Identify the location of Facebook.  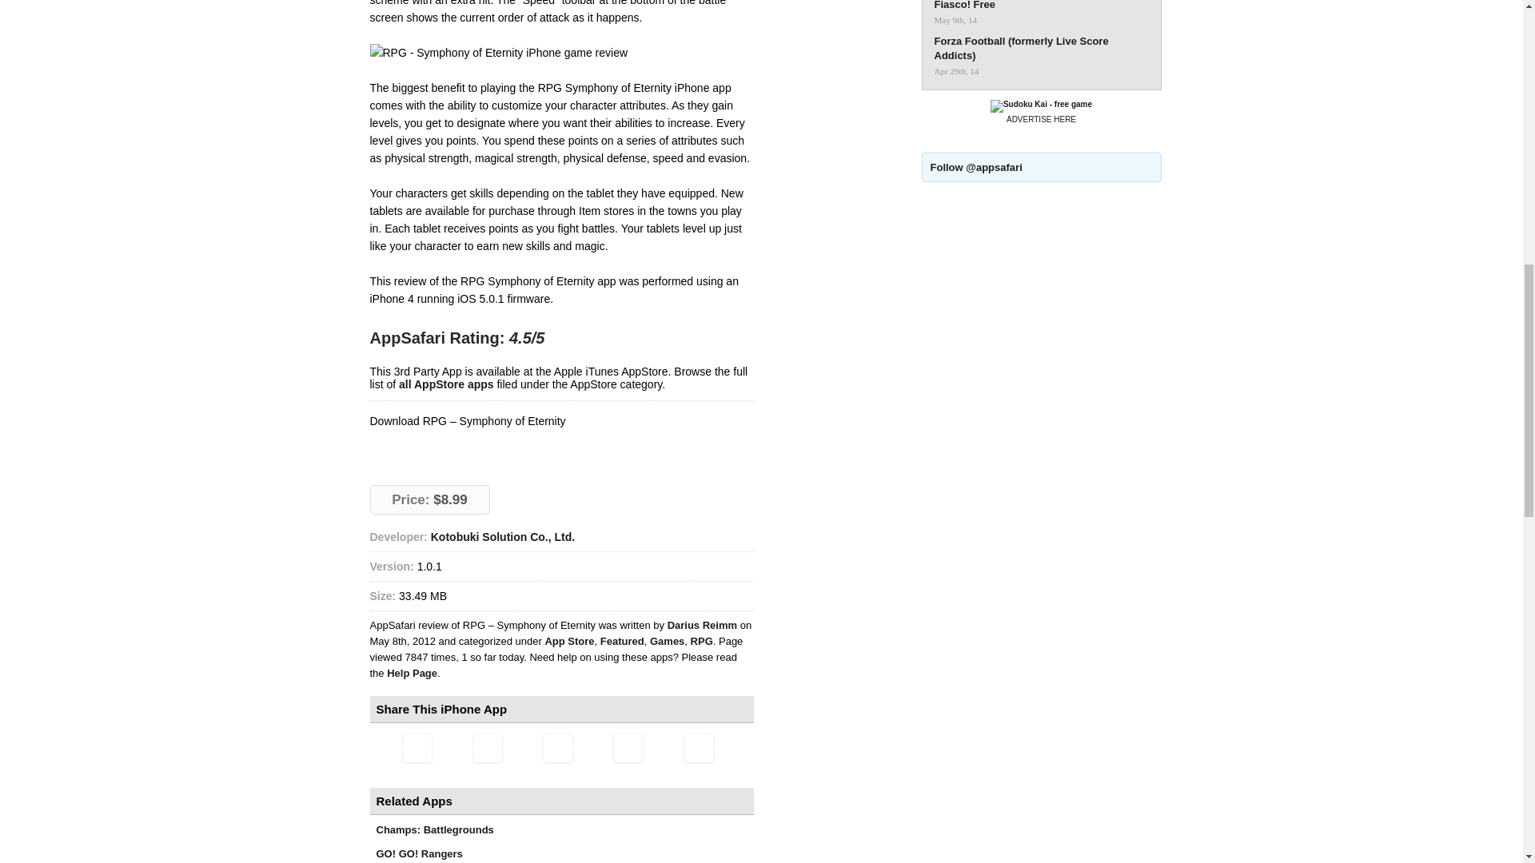
(556, 747).